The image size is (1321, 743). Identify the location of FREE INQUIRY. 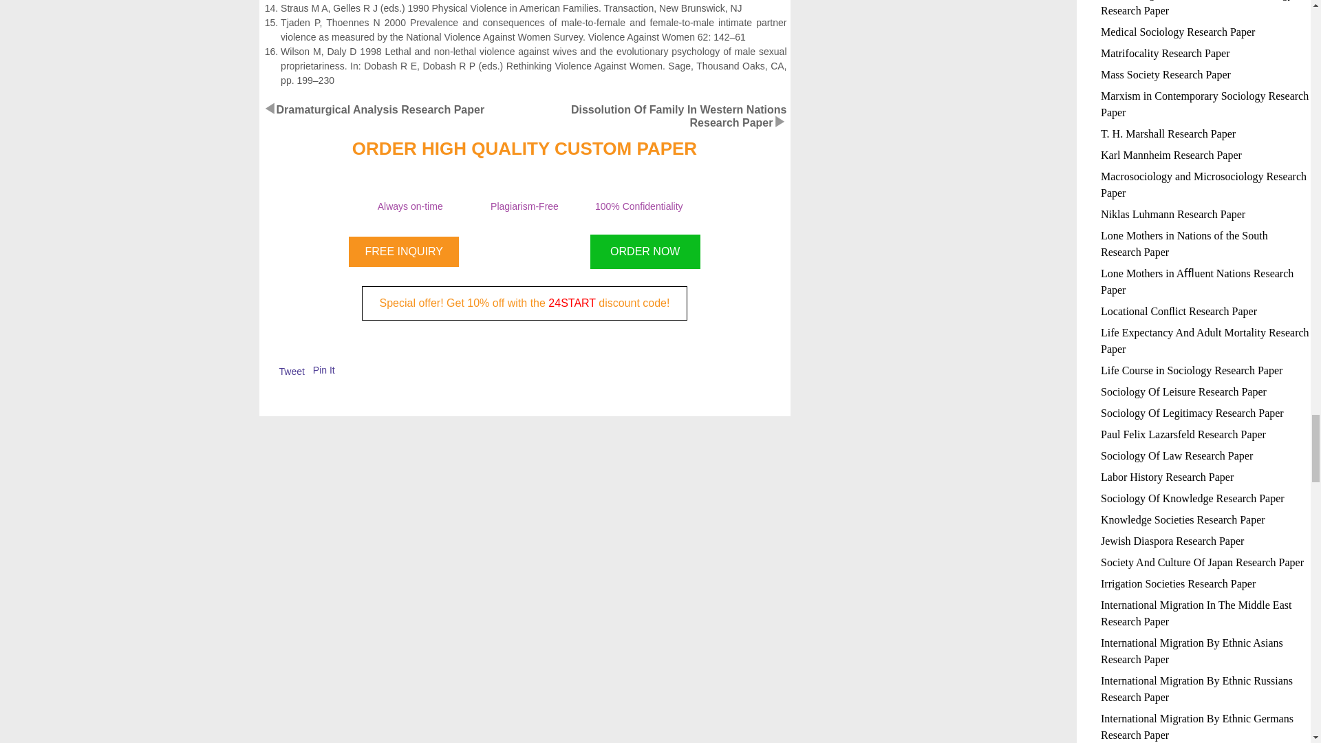
(403, 252).